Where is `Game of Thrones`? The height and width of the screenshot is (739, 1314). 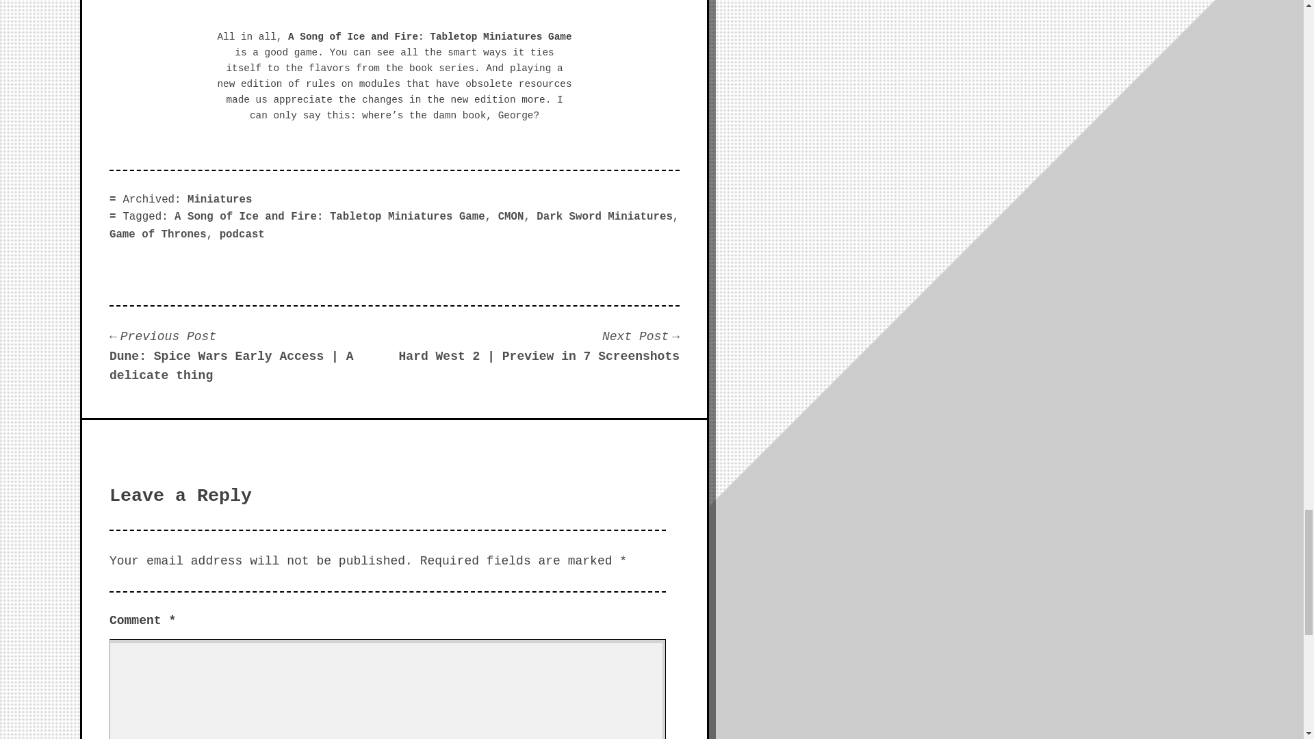
Game of Thrones is located at coordinates (157, 234).